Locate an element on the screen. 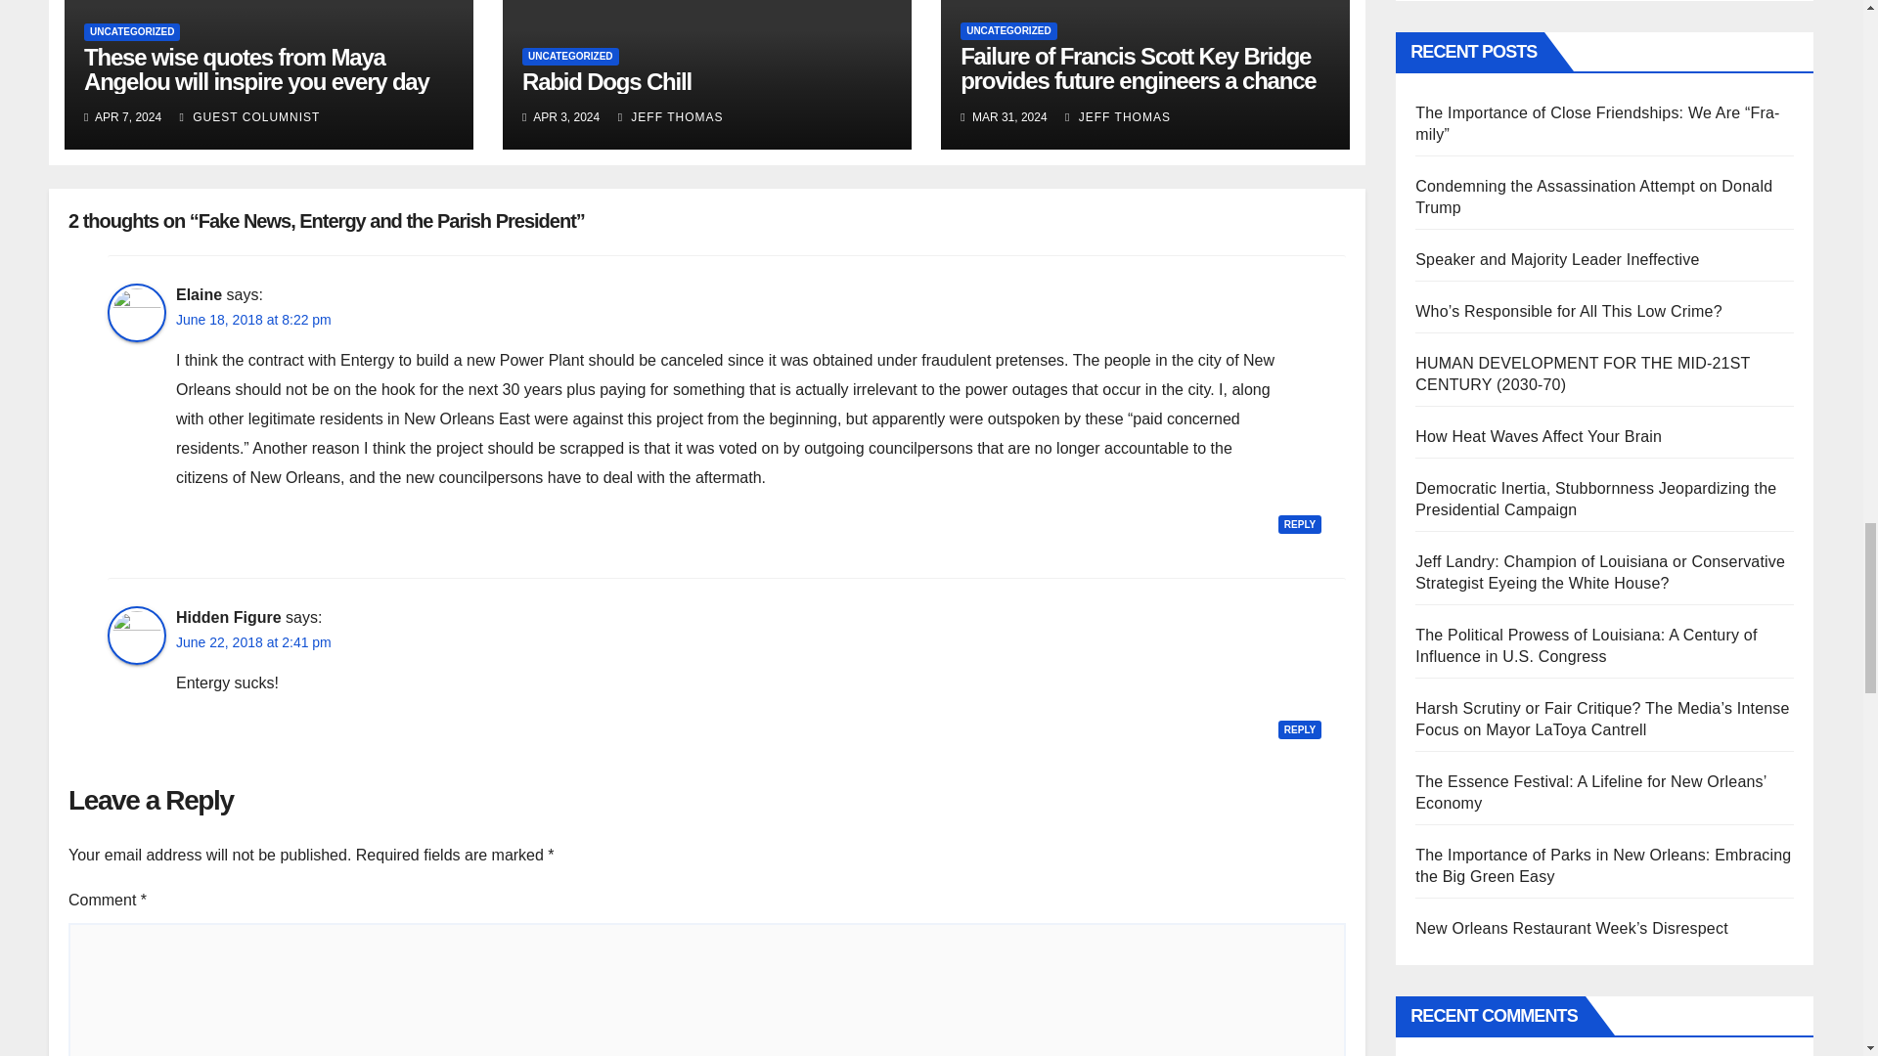  REPLY is located at coordinates (1300, 524).